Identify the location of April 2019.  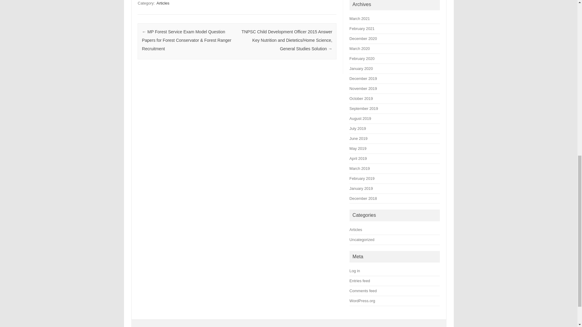
(358, 159).